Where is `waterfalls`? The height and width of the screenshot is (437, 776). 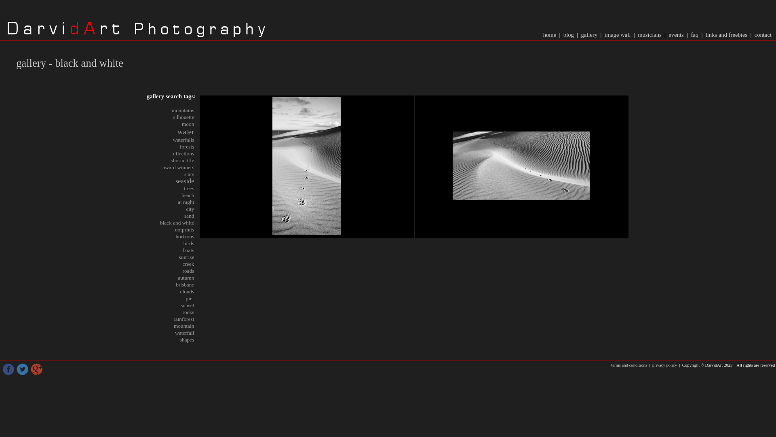 waterfalls is located at coordinates (183, 140).